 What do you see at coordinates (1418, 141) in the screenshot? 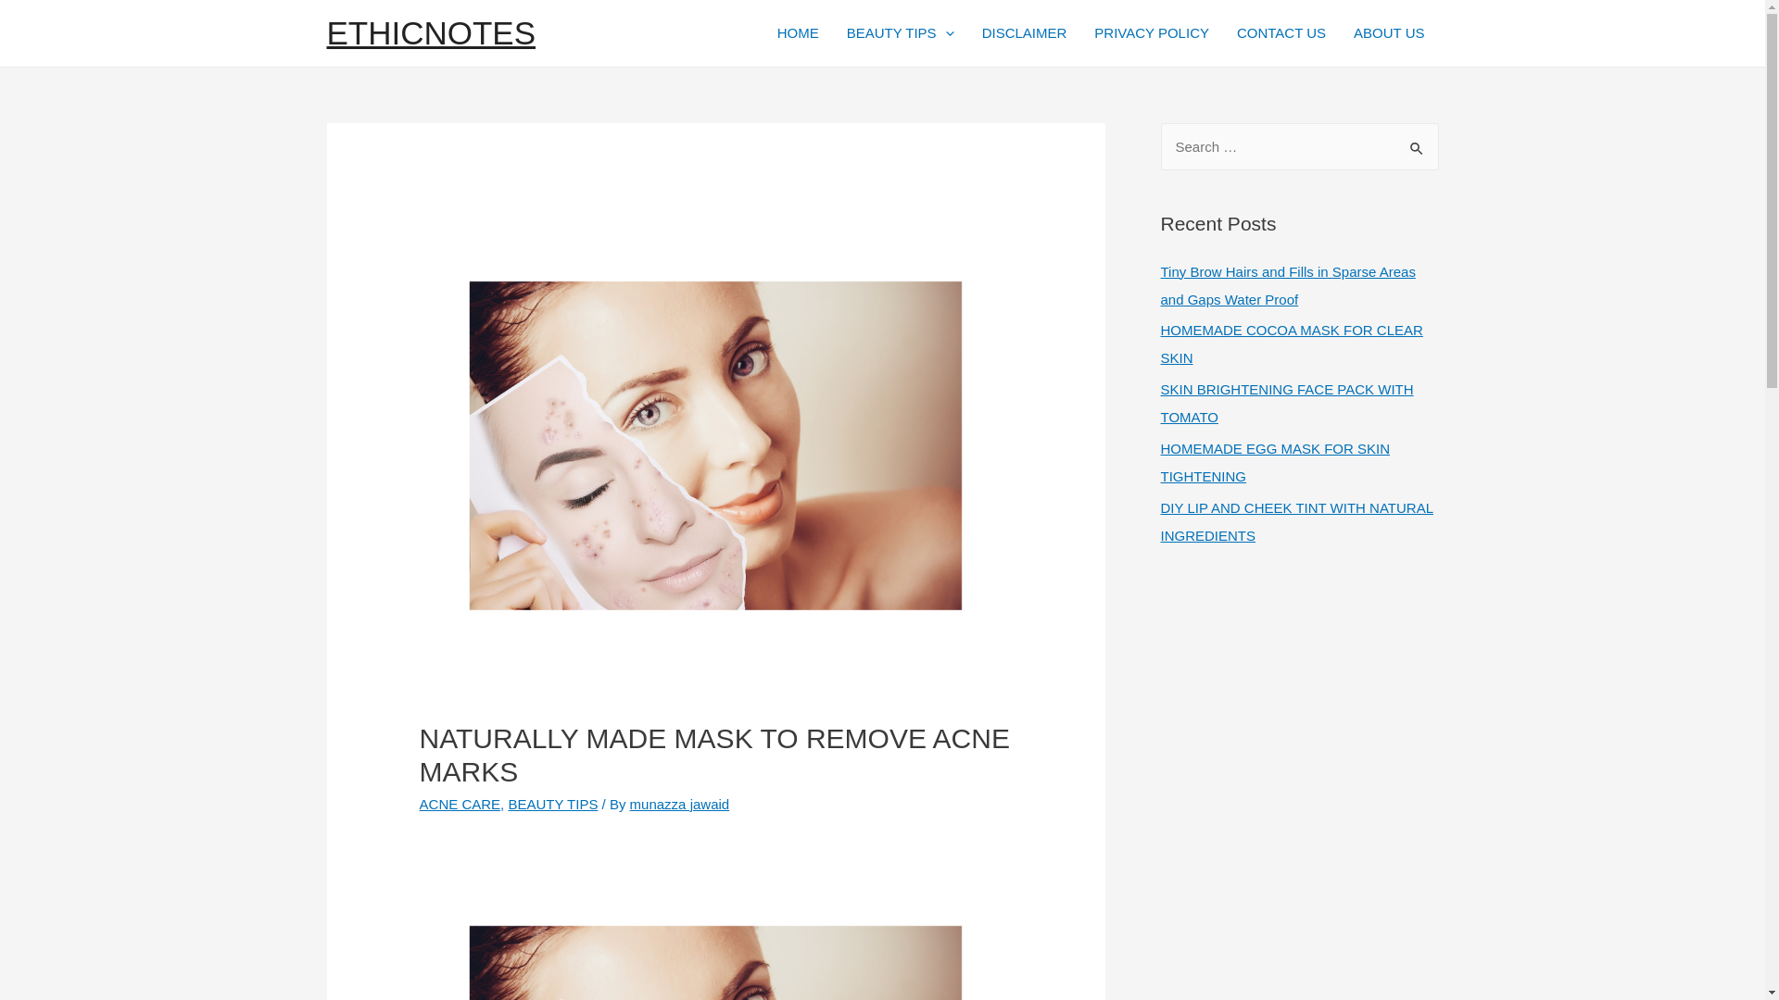
I see `Search` at bounding box center [1418, 141].